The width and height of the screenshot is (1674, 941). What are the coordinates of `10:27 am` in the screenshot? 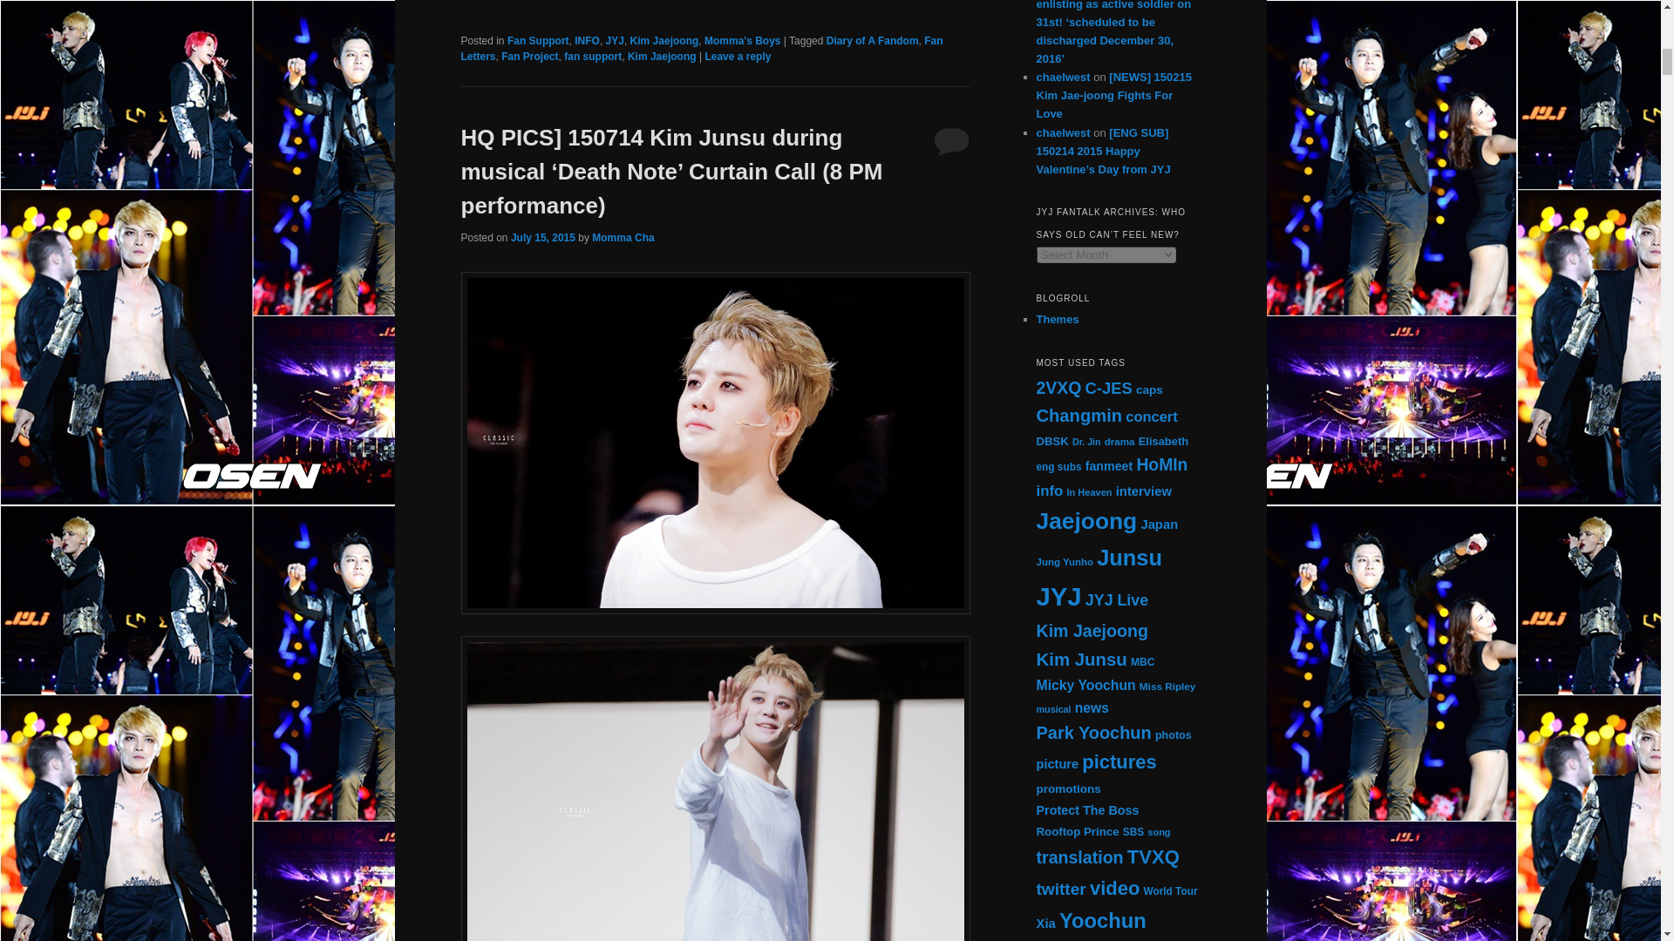 It's located at (542, 237).